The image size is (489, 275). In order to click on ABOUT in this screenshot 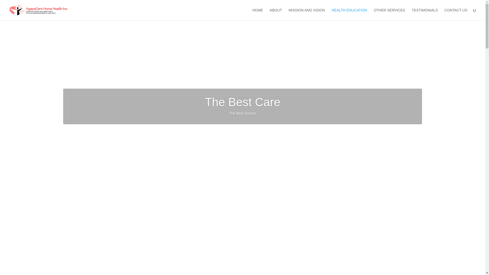, I will do `click(276, 14)`.